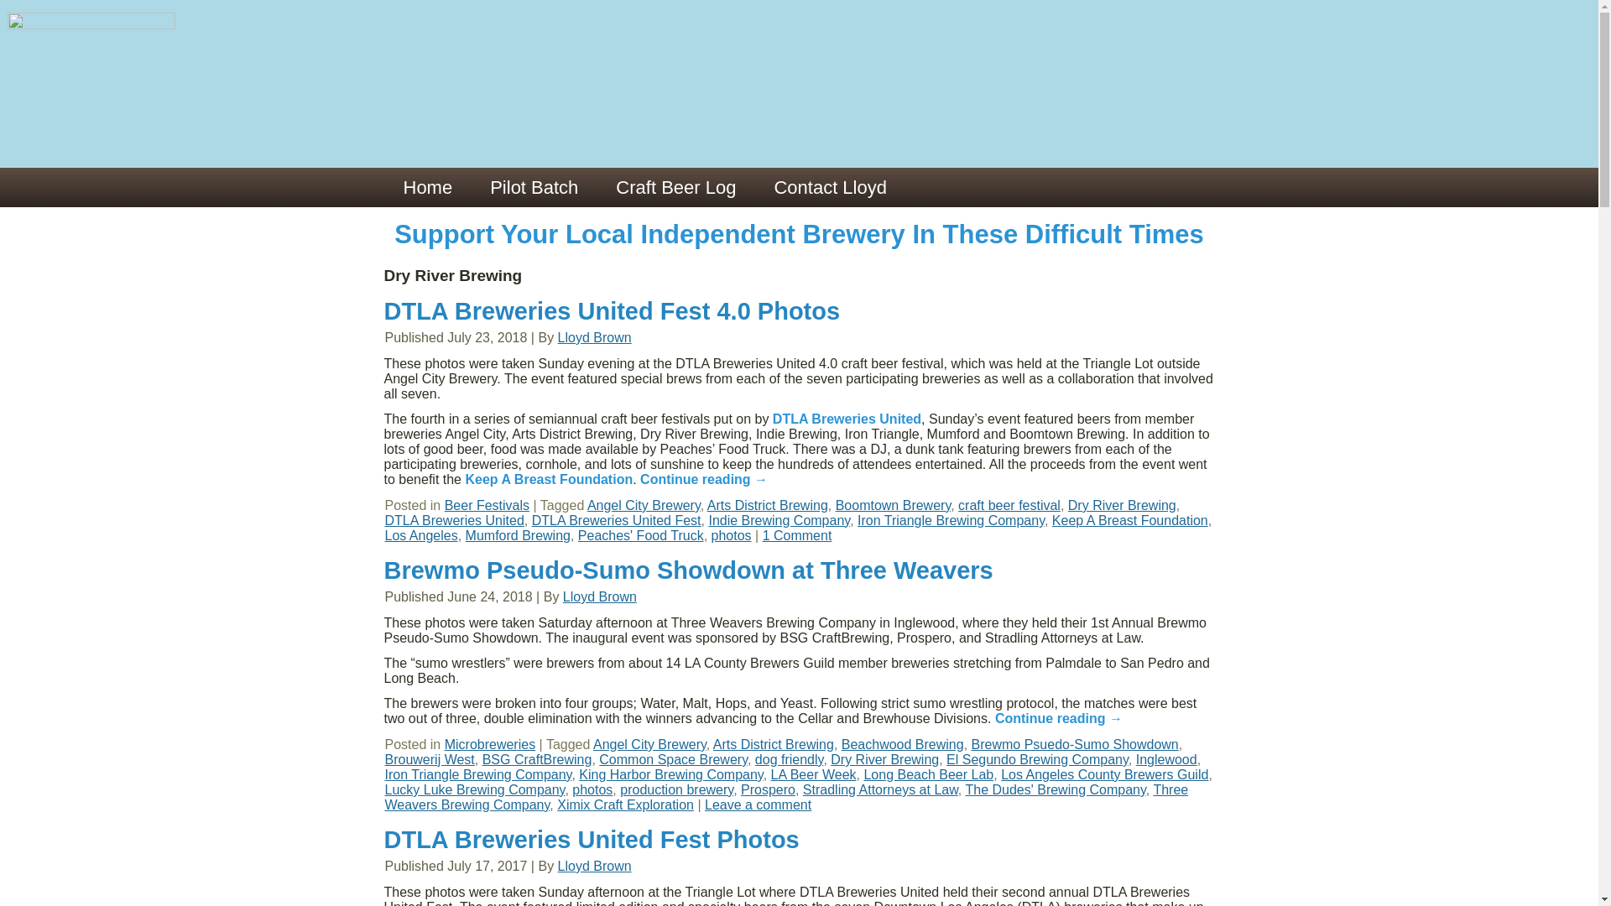 This screenshot has height=906, width=1611. I want to click on Mumford Brewing, so click(517, 535).